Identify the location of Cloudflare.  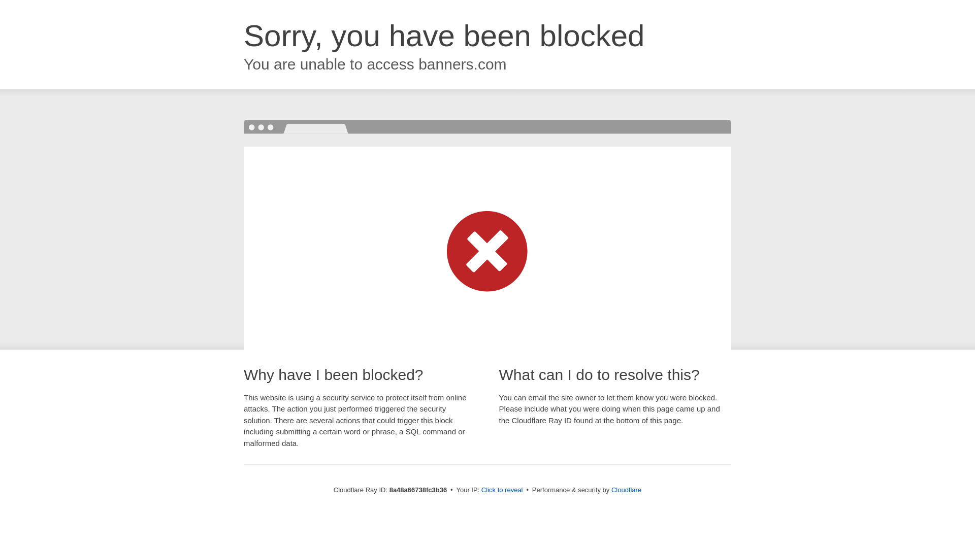
(626, 490).